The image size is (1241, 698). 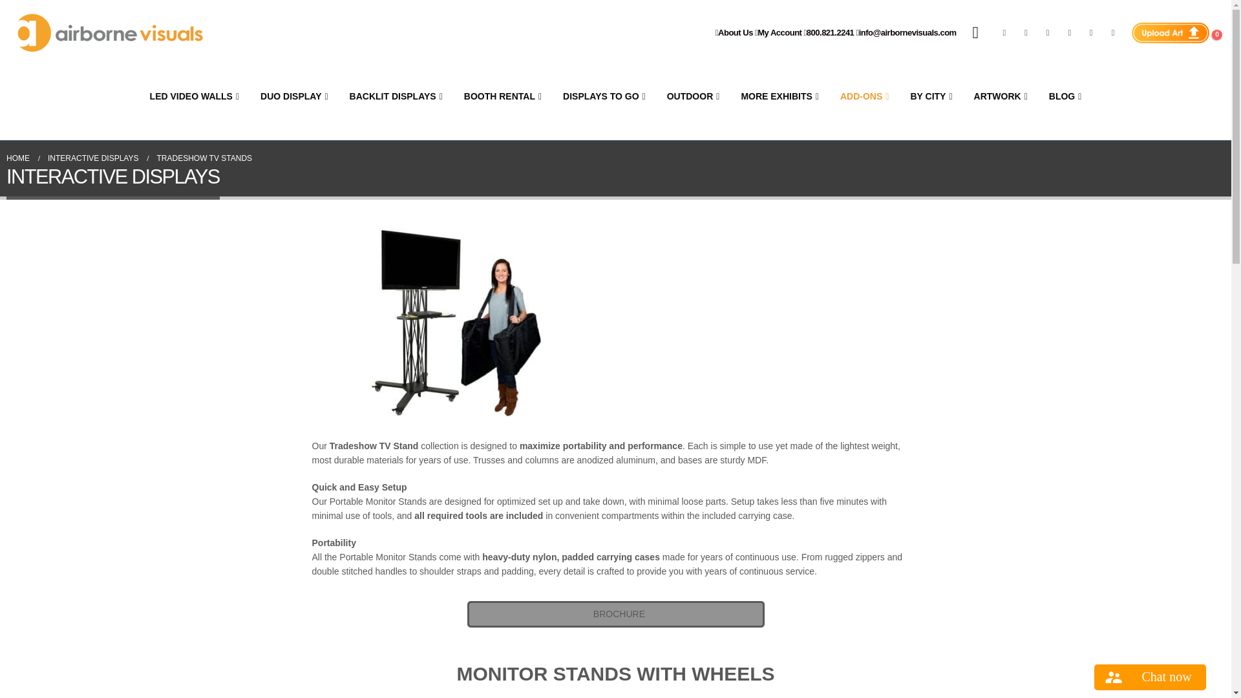 What do you see at coordinates (1004, 32) in the screenshot?
I see `Facebook` at bounding box center [1004, 32].